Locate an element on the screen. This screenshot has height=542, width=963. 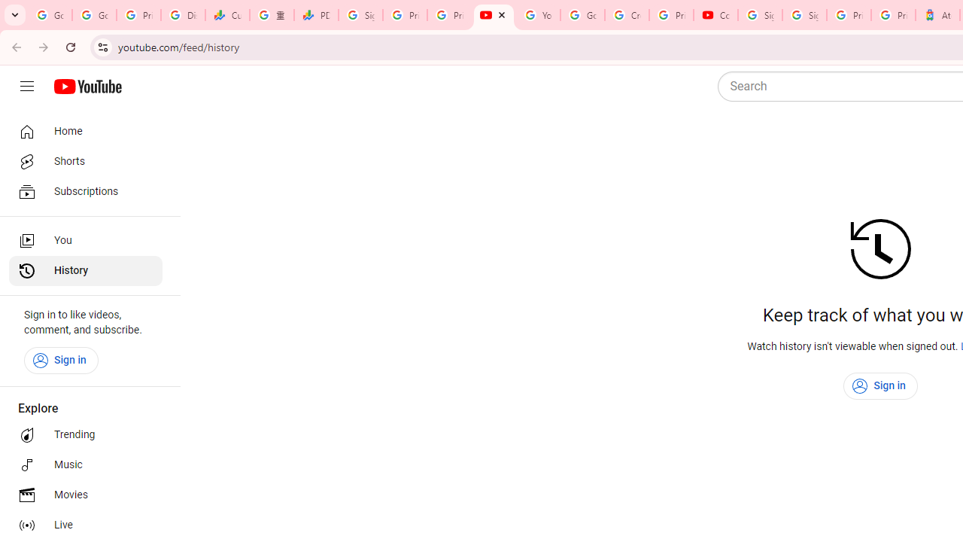
Google Workspace Admin Community is located at coordinates (50, 15).